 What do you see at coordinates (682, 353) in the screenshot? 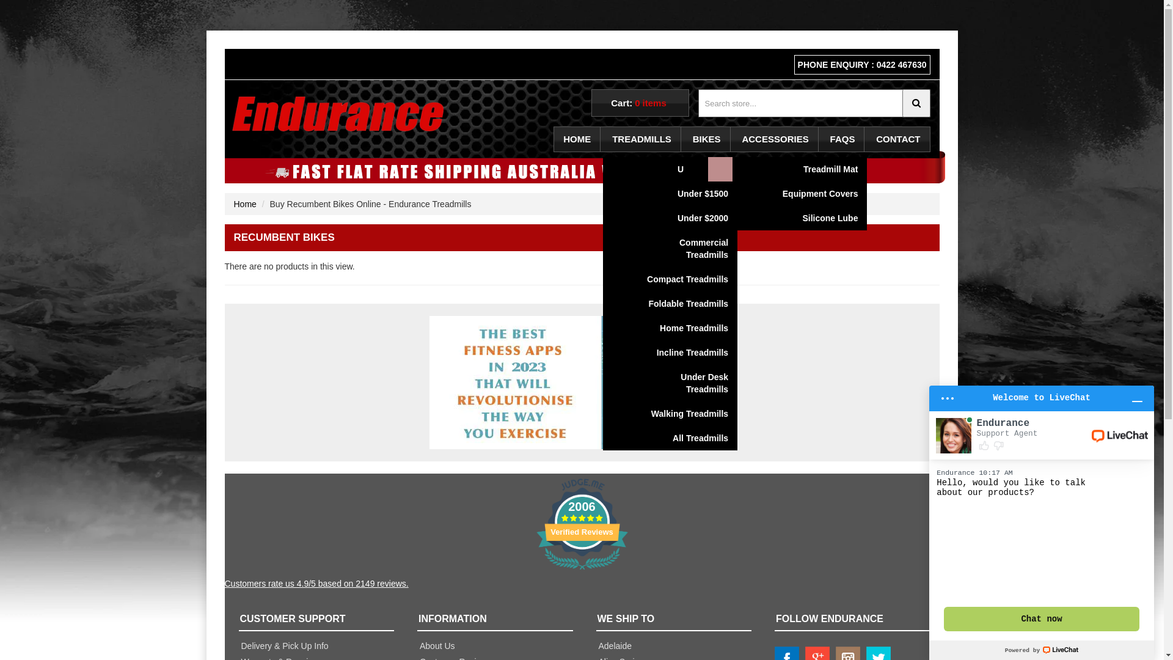
I see `Incline Treadmills` at bounding box center [682, 353].